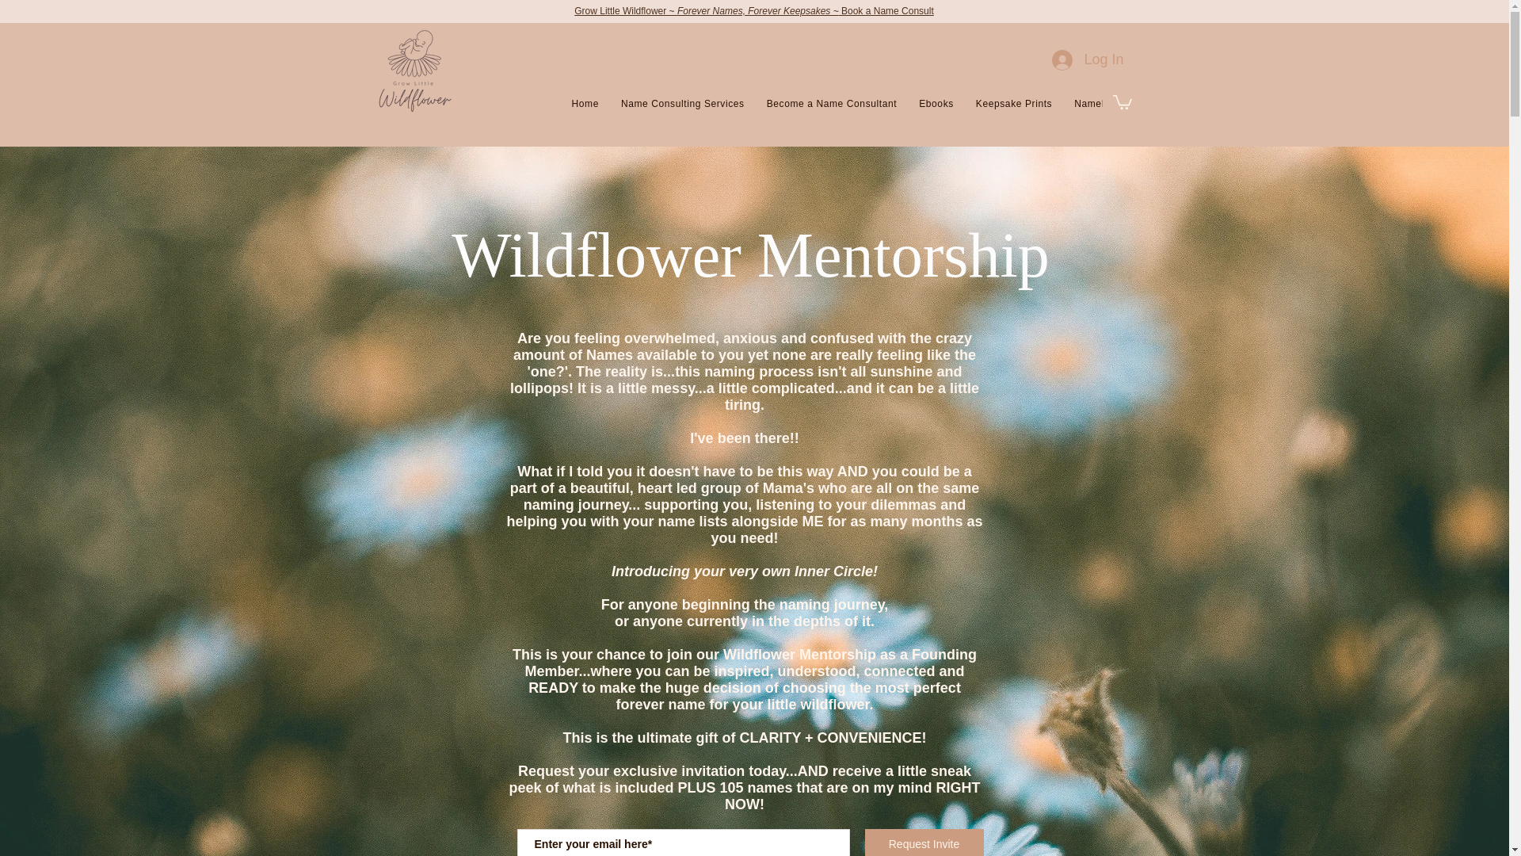 This screenshot has height=856, width=1521. What do you see at coordinates (936, 105) in the screenshot?
I see `Ebooks` at bounding box center [936, 105].